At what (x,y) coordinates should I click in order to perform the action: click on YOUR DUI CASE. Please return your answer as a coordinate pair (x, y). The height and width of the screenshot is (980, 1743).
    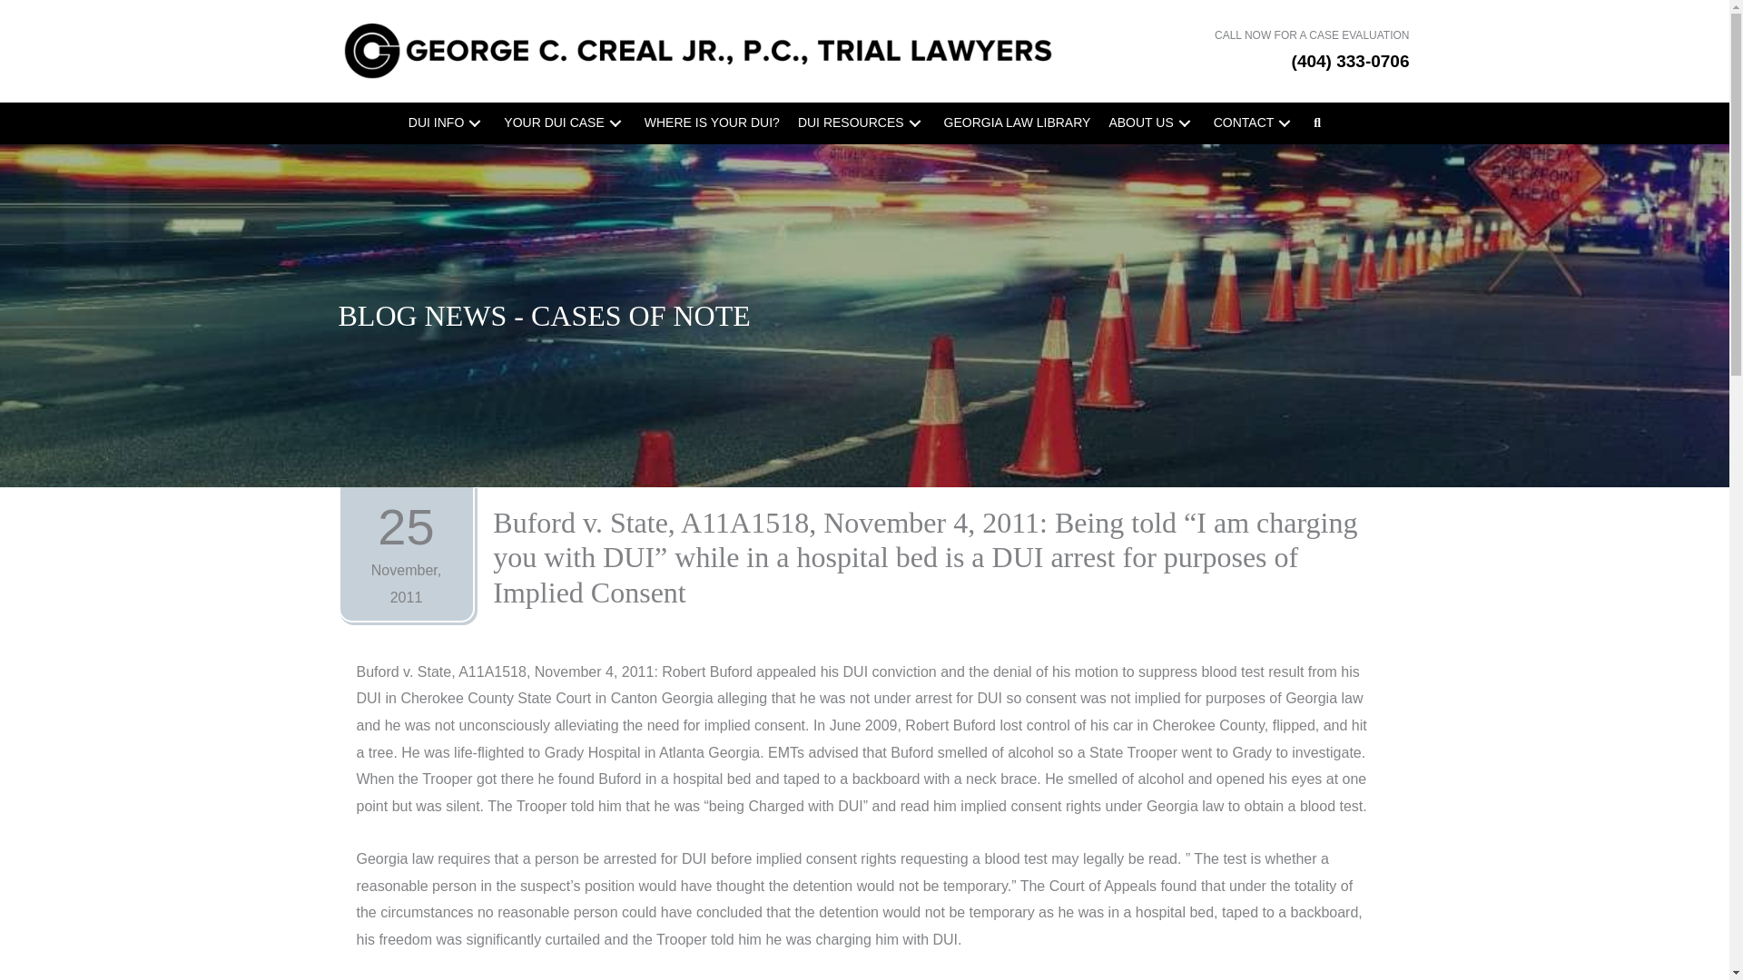
    Looking at the image, I should click on (565, 123).